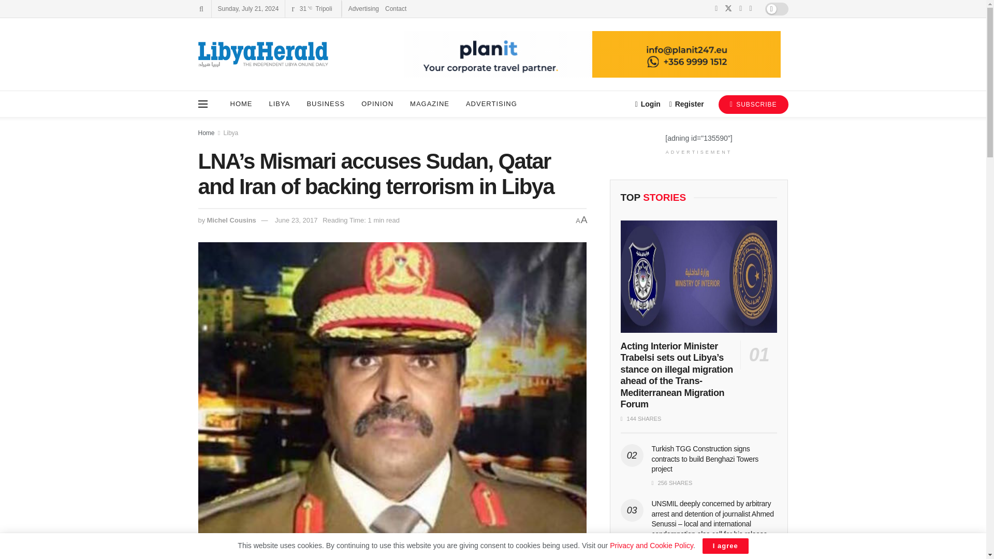 Image resolution: width=994 pixels, height=559 pixels. Describe the element at coordinates (491, 104) in the screenshot. I see `ADVERTISING` at that location.